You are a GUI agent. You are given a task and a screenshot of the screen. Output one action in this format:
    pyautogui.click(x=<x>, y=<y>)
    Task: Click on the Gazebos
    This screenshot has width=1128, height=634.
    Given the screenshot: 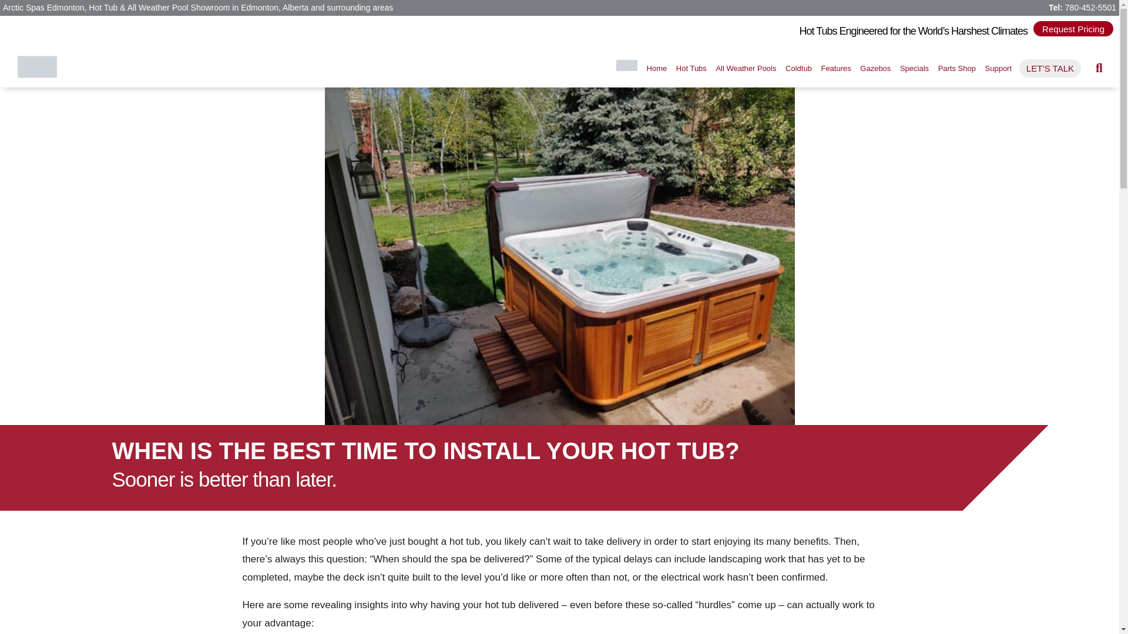 What is the action you would take?
    pyautogui.click(x=875, y=68)
    